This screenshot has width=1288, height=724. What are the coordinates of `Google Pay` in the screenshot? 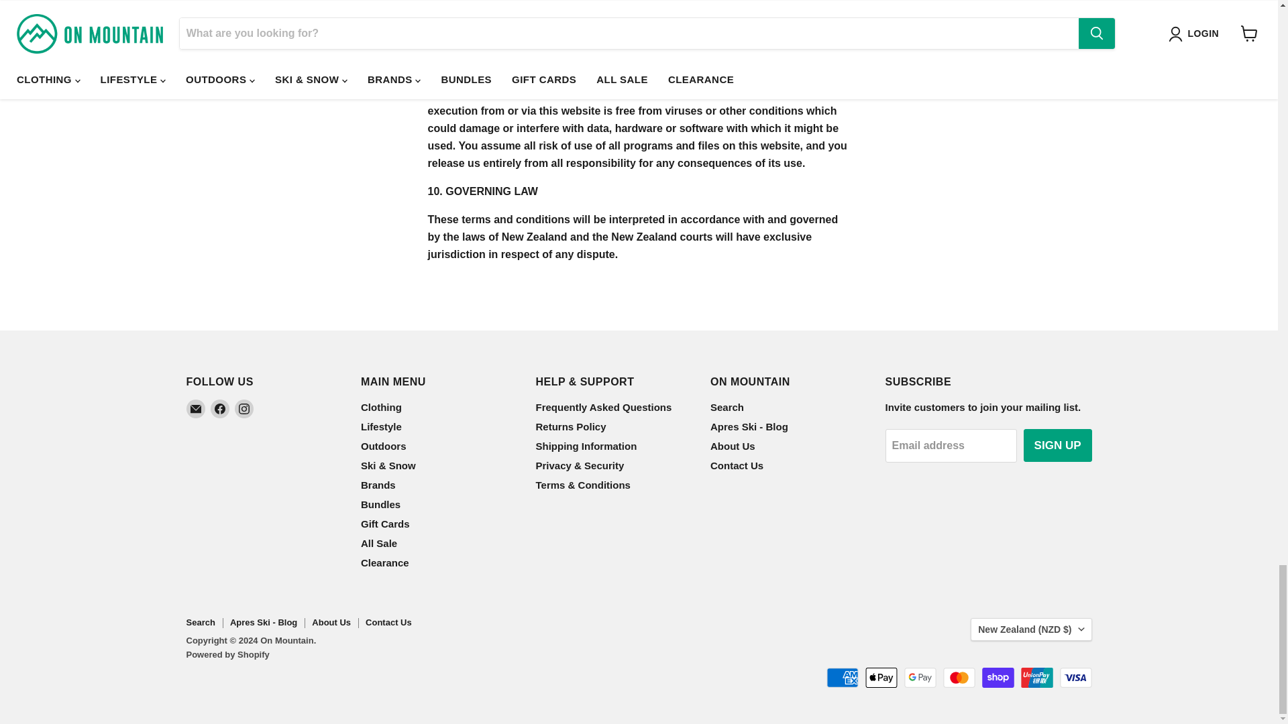 It's located at (920, 677).